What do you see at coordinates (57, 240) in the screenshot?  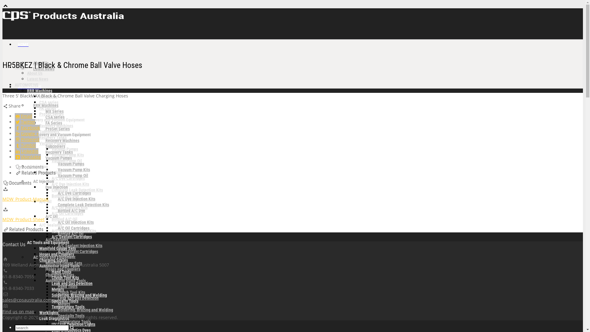 I see `A/C Sealants` at bounding box center [57, 240].